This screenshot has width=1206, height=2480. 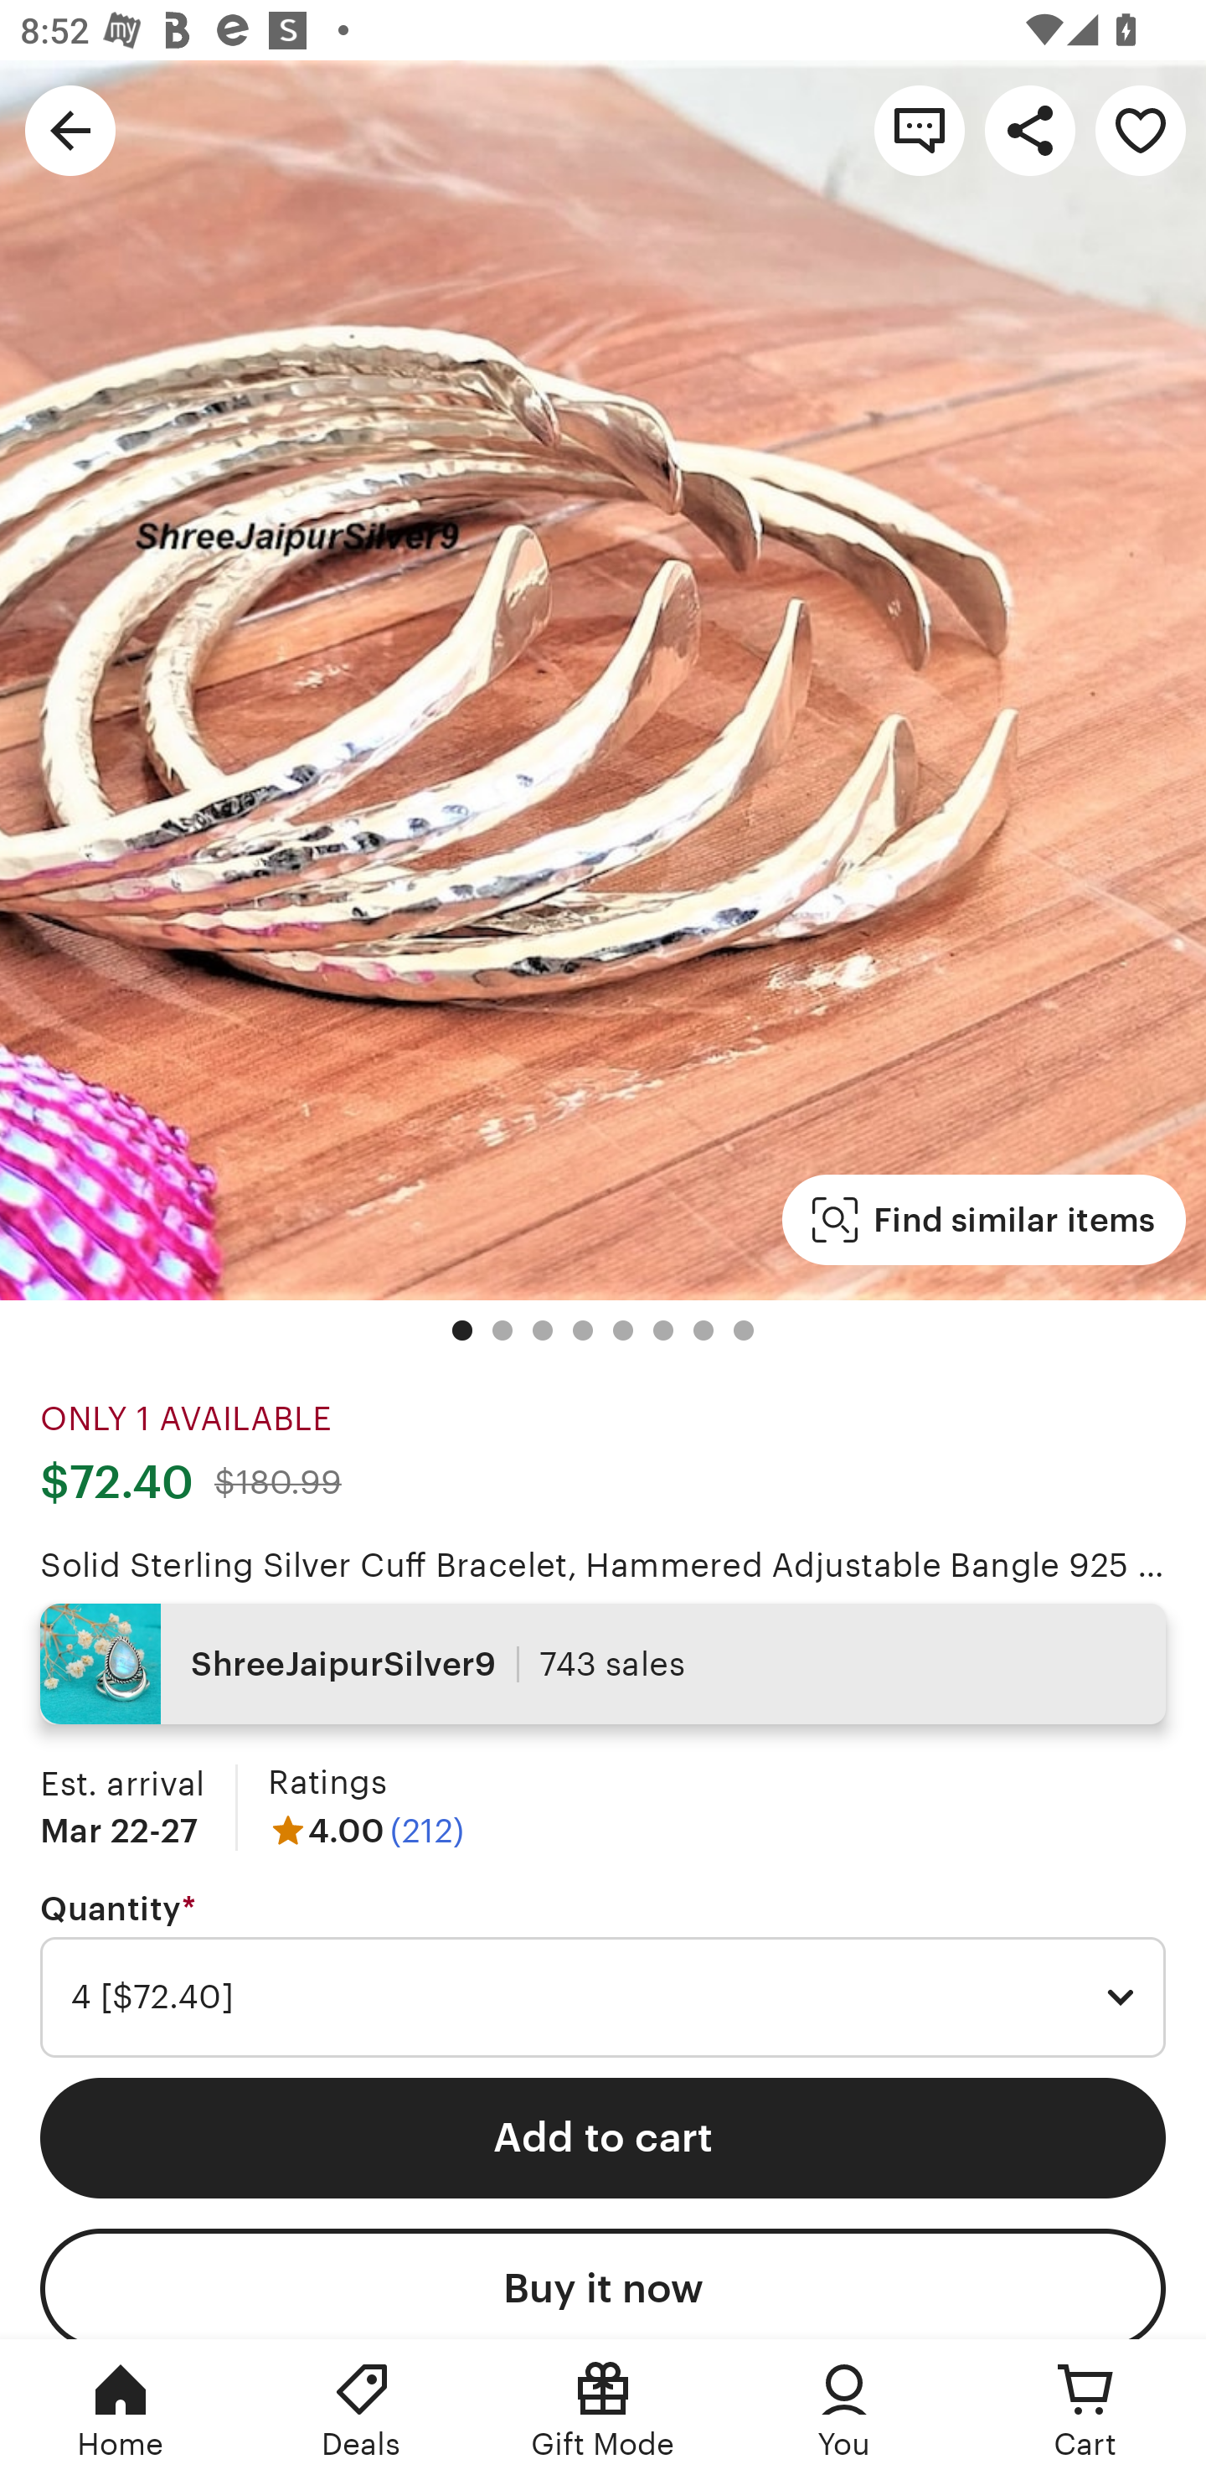 I want to click on ShreeJaipurSilver9 743 sales, so click(x=603, y=1664).